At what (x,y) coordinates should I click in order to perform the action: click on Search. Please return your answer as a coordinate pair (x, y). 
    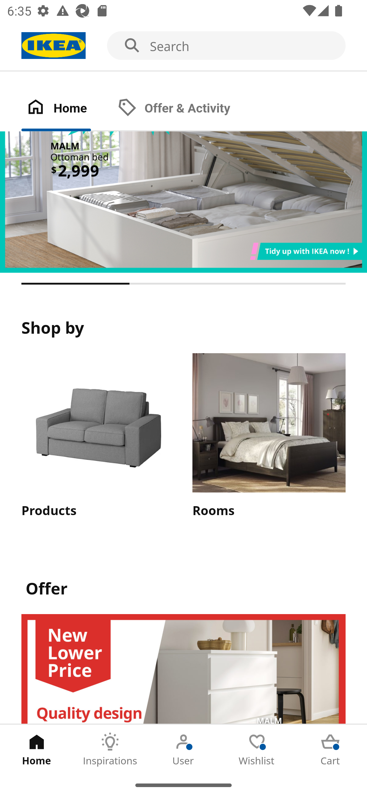
    Looking at the image, I should click on (183, 46).